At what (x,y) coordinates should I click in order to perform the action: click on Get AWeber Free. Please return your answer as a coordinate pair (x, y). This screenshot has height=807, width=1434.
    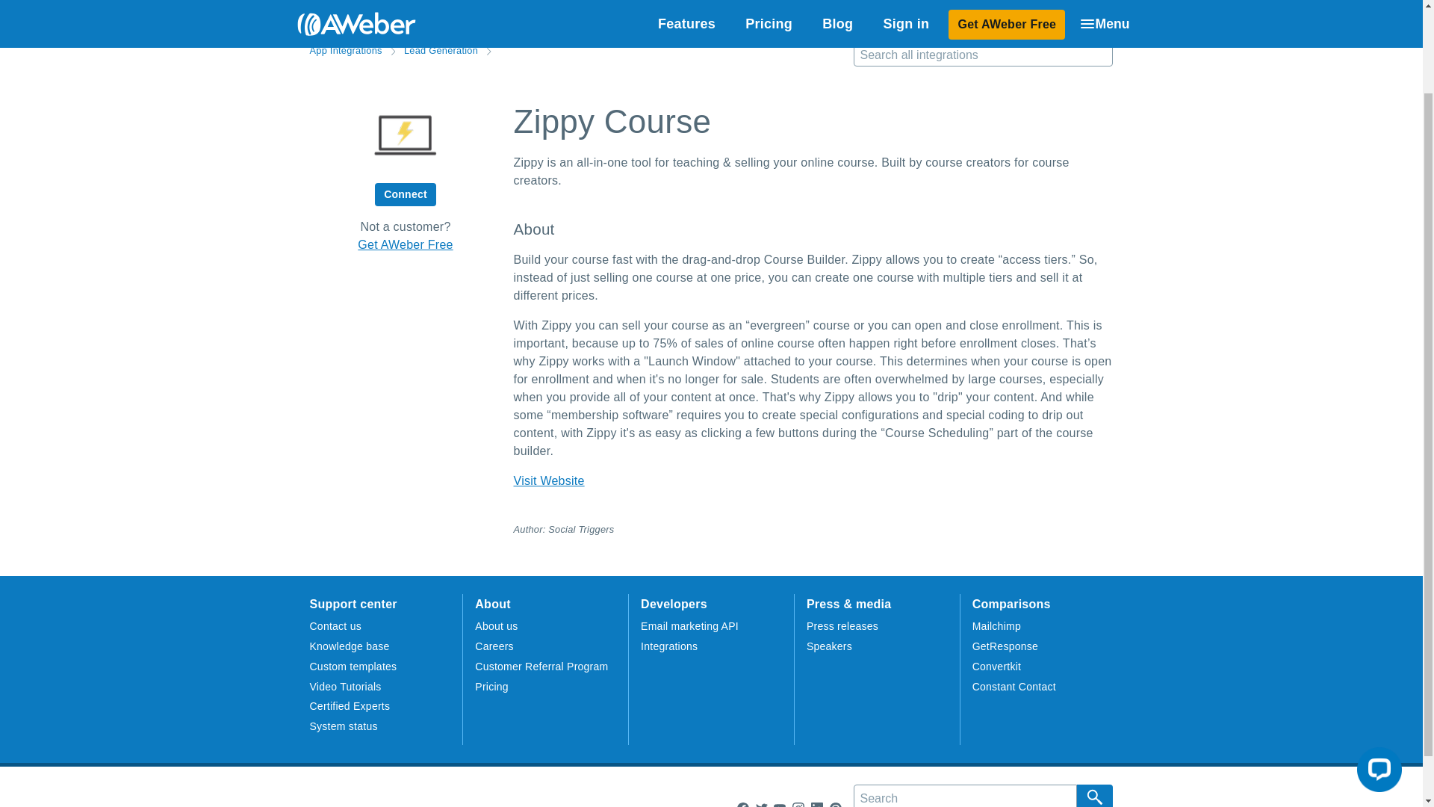
    Looking at the image, I should click on (405, 244).